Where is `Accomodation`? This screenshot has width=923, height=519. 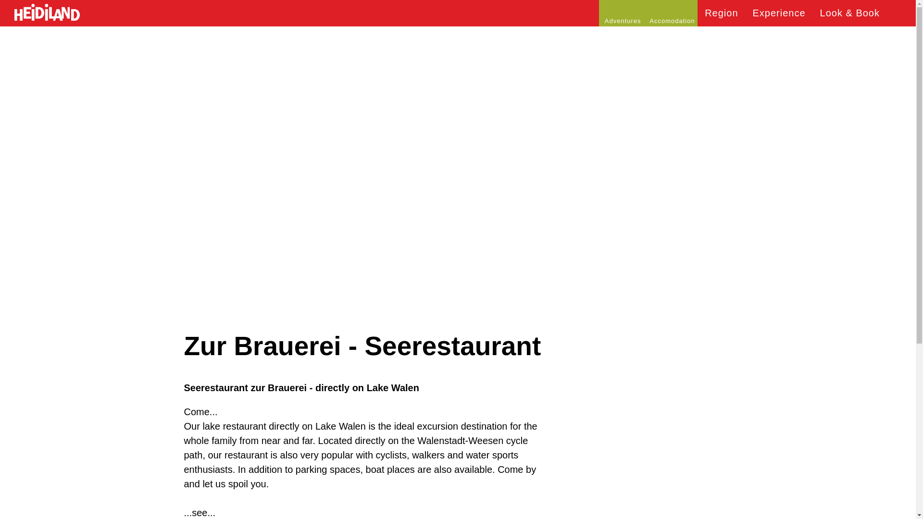 Accomodation is located at coordinates (672, 13).